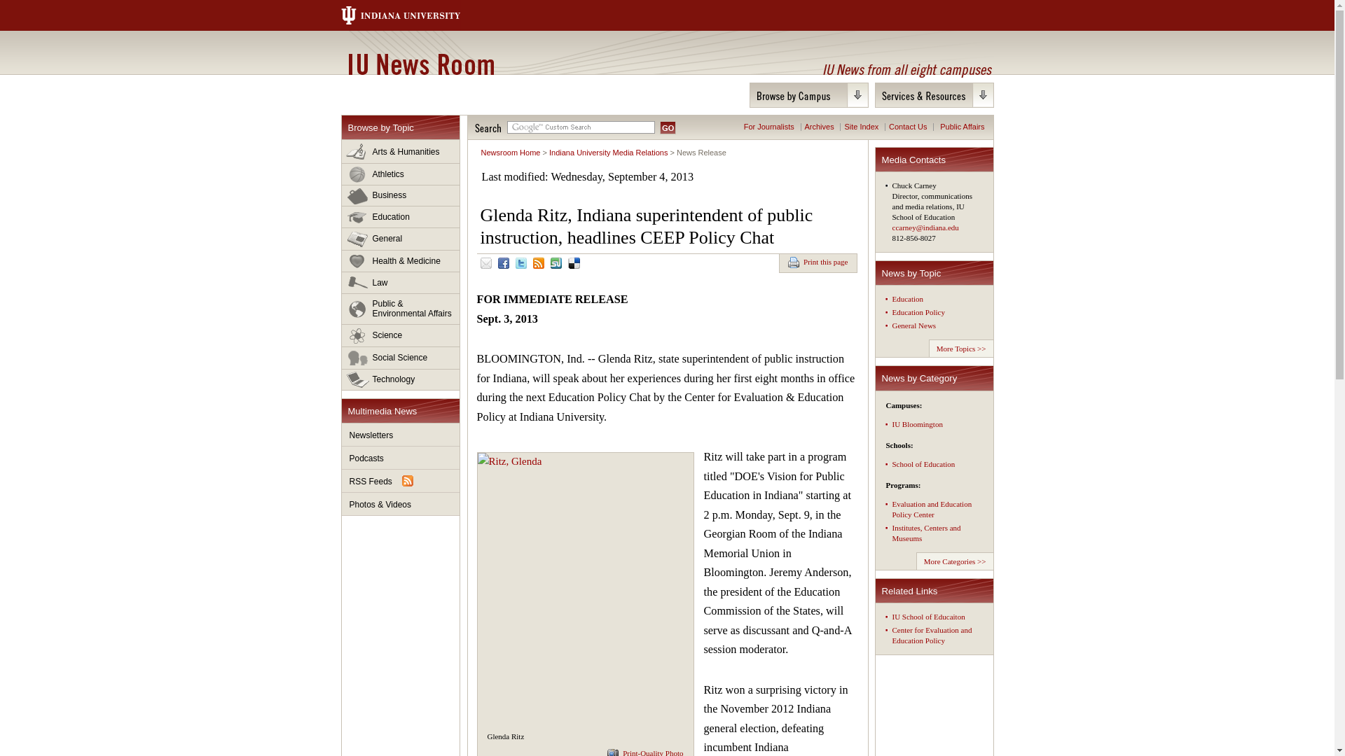 Image resolution: width=1345 pixels, height=756 pixels. Describe the element at coordinates (401, 239) in the screenshot. I see `General` at that location.